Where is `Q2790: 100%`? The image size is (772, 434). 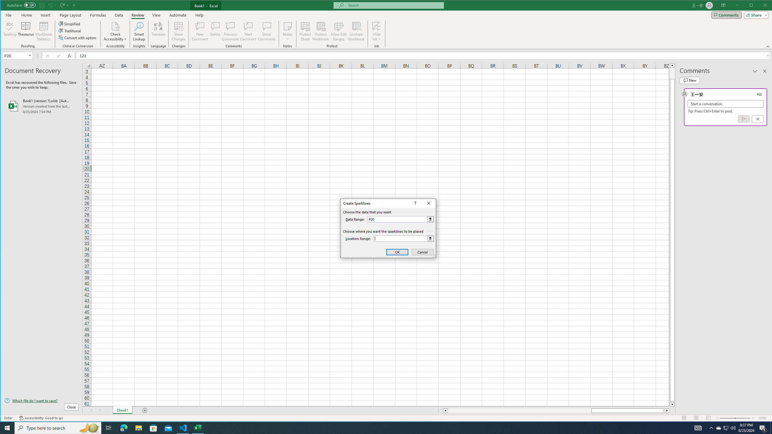 Q2790: 100% is located at coordinates (733, 428).